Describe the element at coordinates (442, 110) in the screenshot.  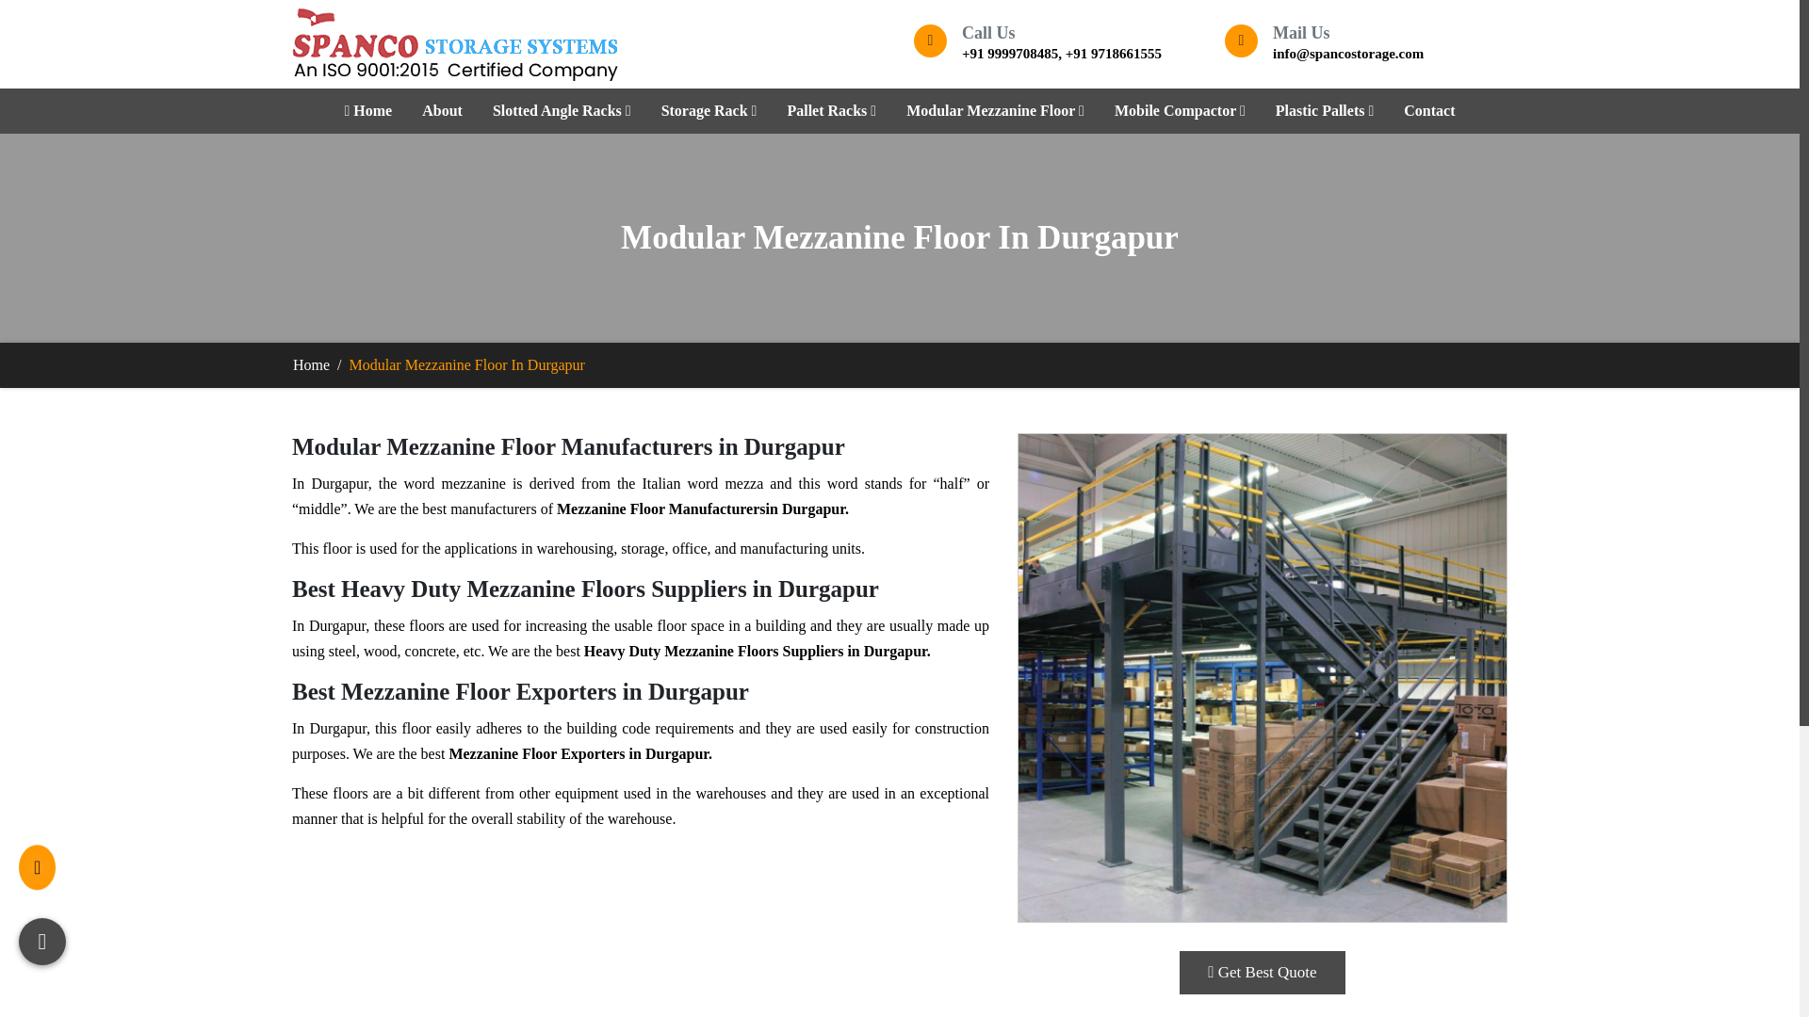
I see `About` at that location.